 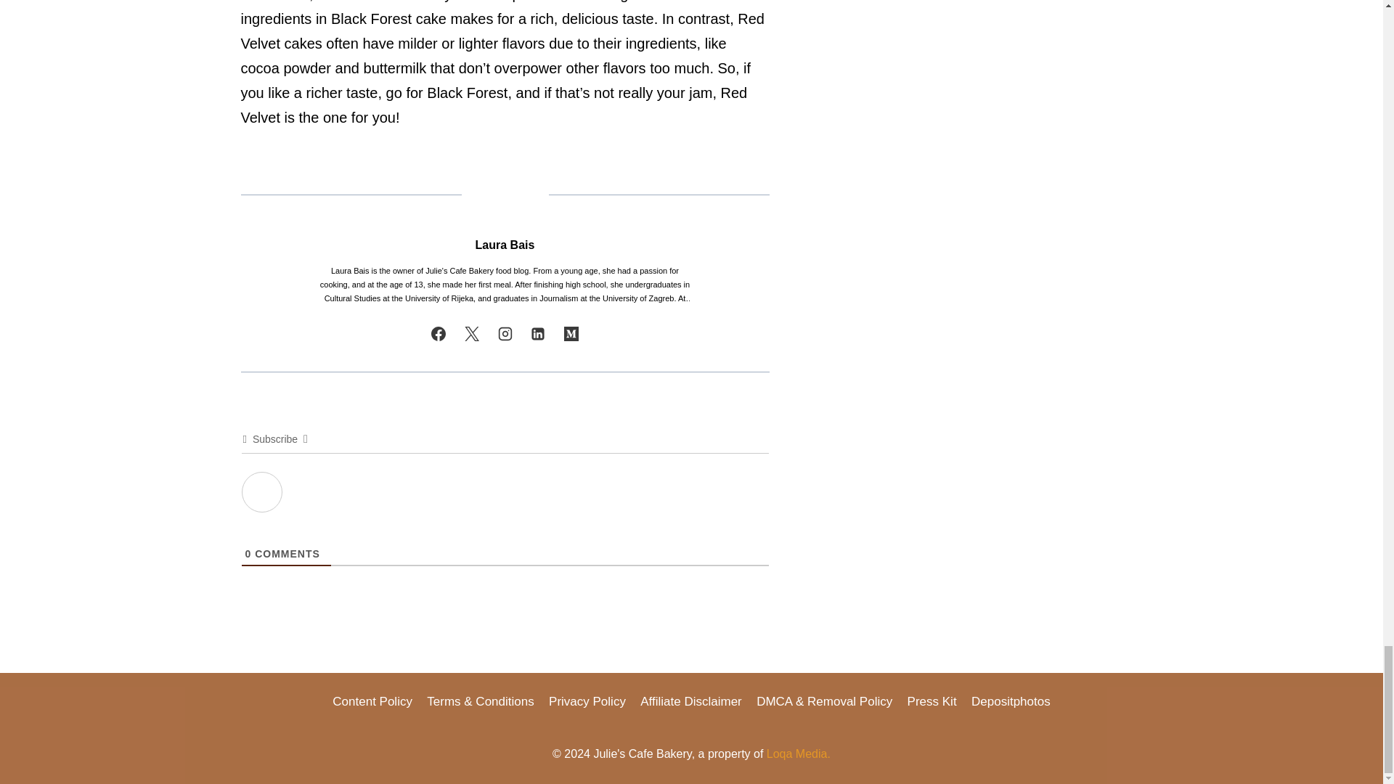 What do you see at coordinates (571, 333) in the screenshot?
I see `Follow Laura Bais on Medium` at bounding box center [571, 333].